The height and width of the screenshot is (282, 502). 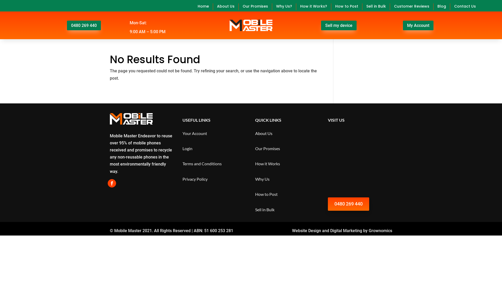 I want to click on Sell my device, so click(x=339, y=26).